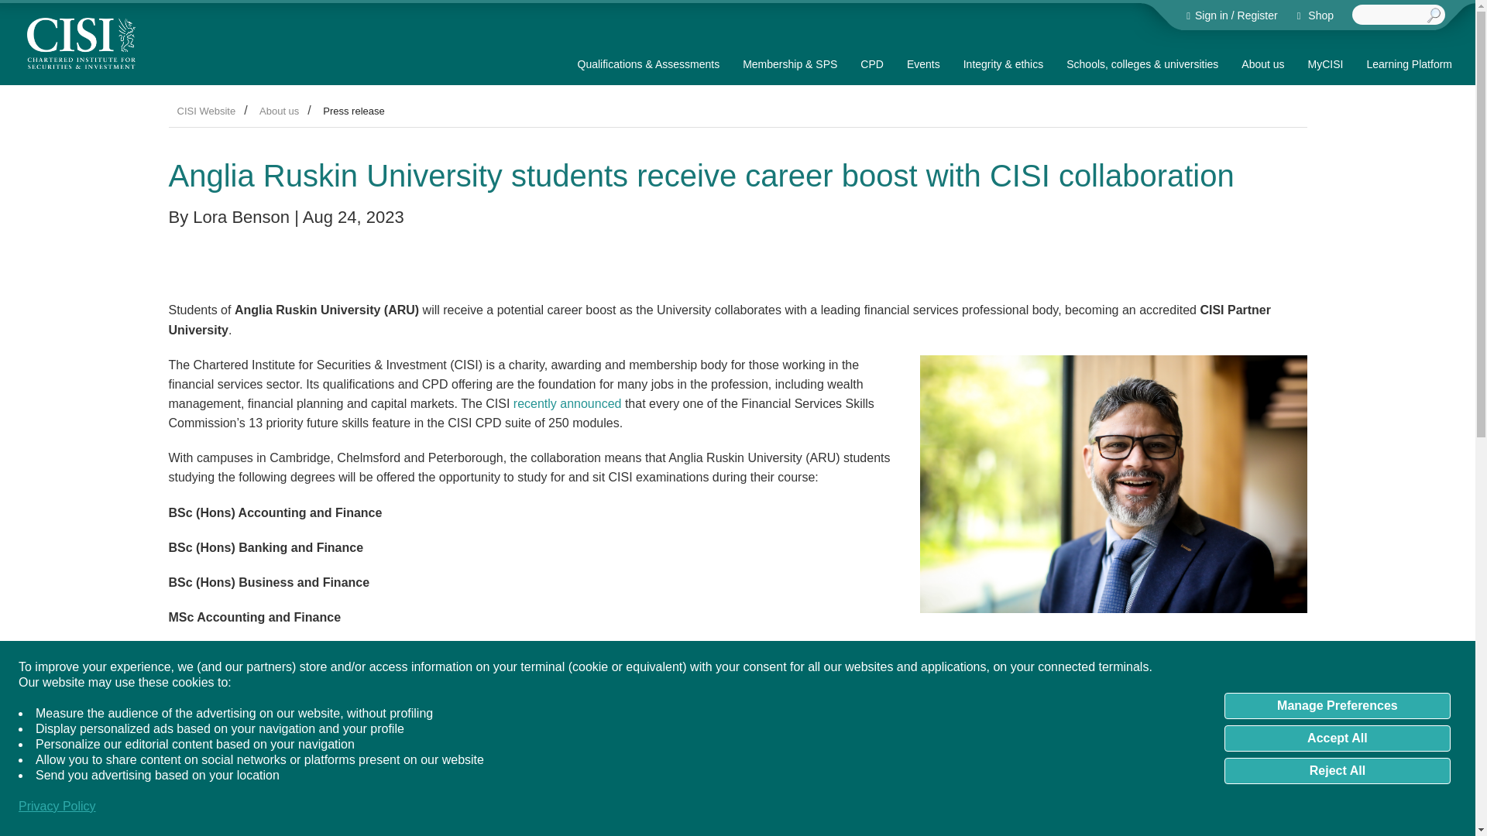 The height and width of the screenshot is (836, 1487). I want to click on Privacy Policy, so click(57, 807).